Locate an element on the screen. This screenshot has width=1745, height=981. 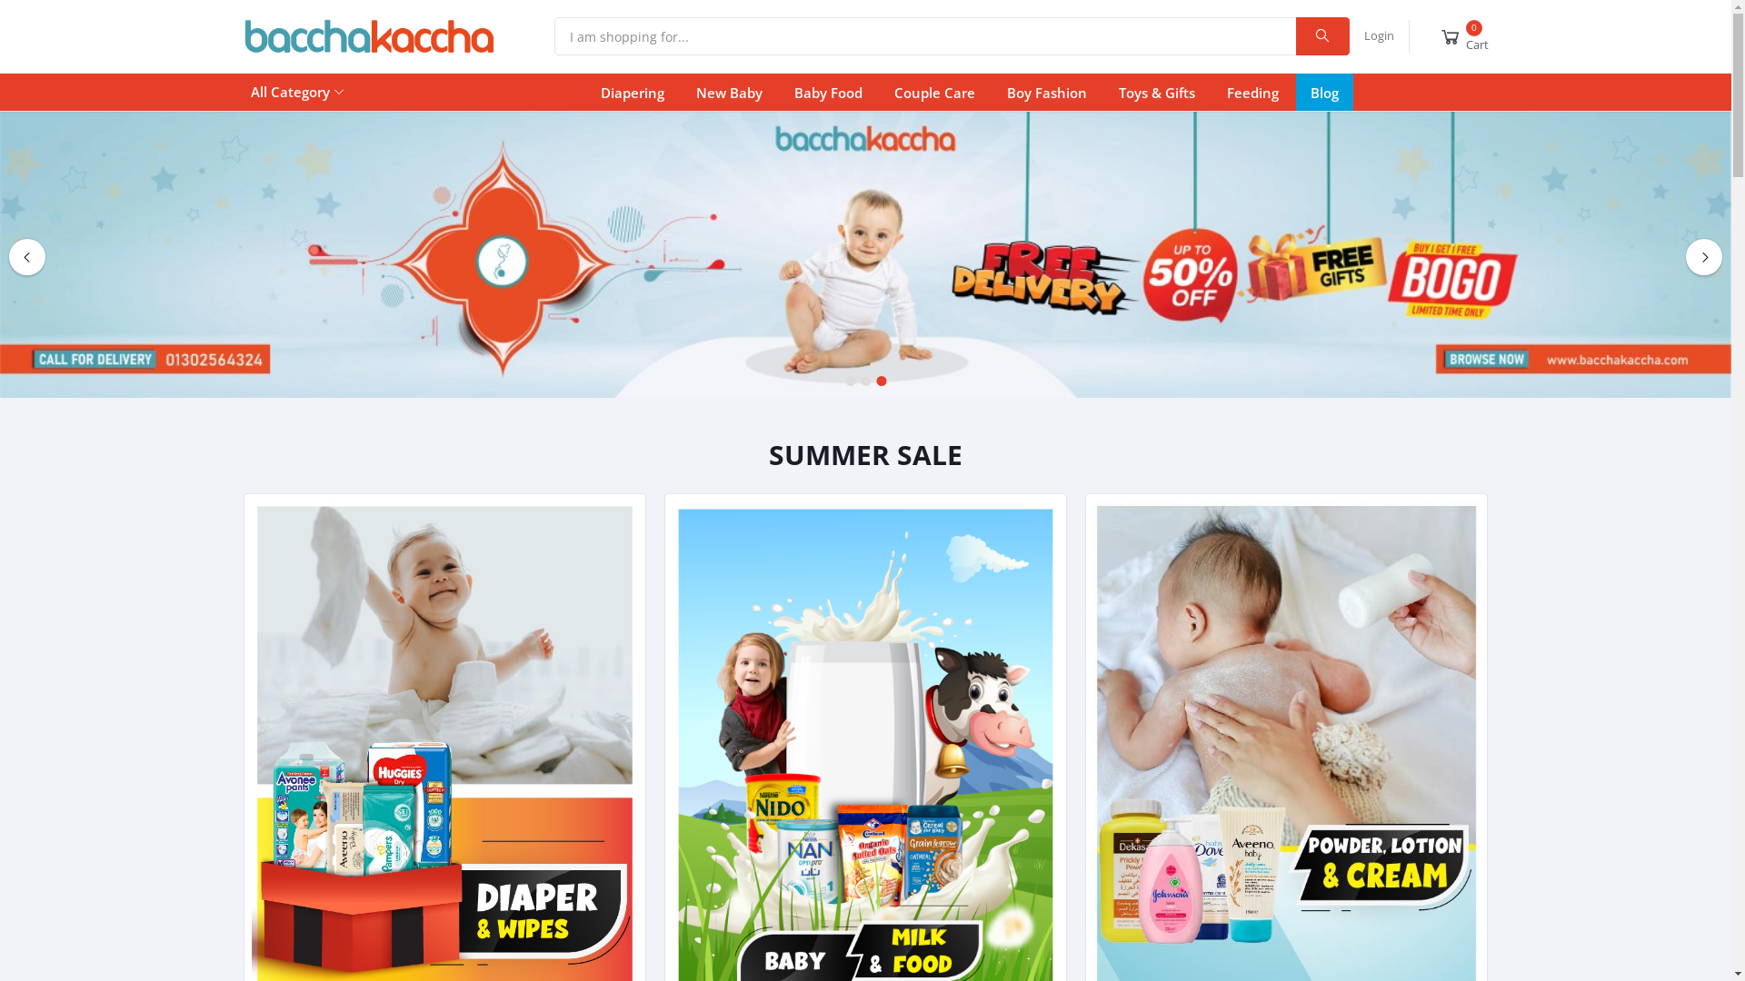
1 is located at coordinates (851, 381).